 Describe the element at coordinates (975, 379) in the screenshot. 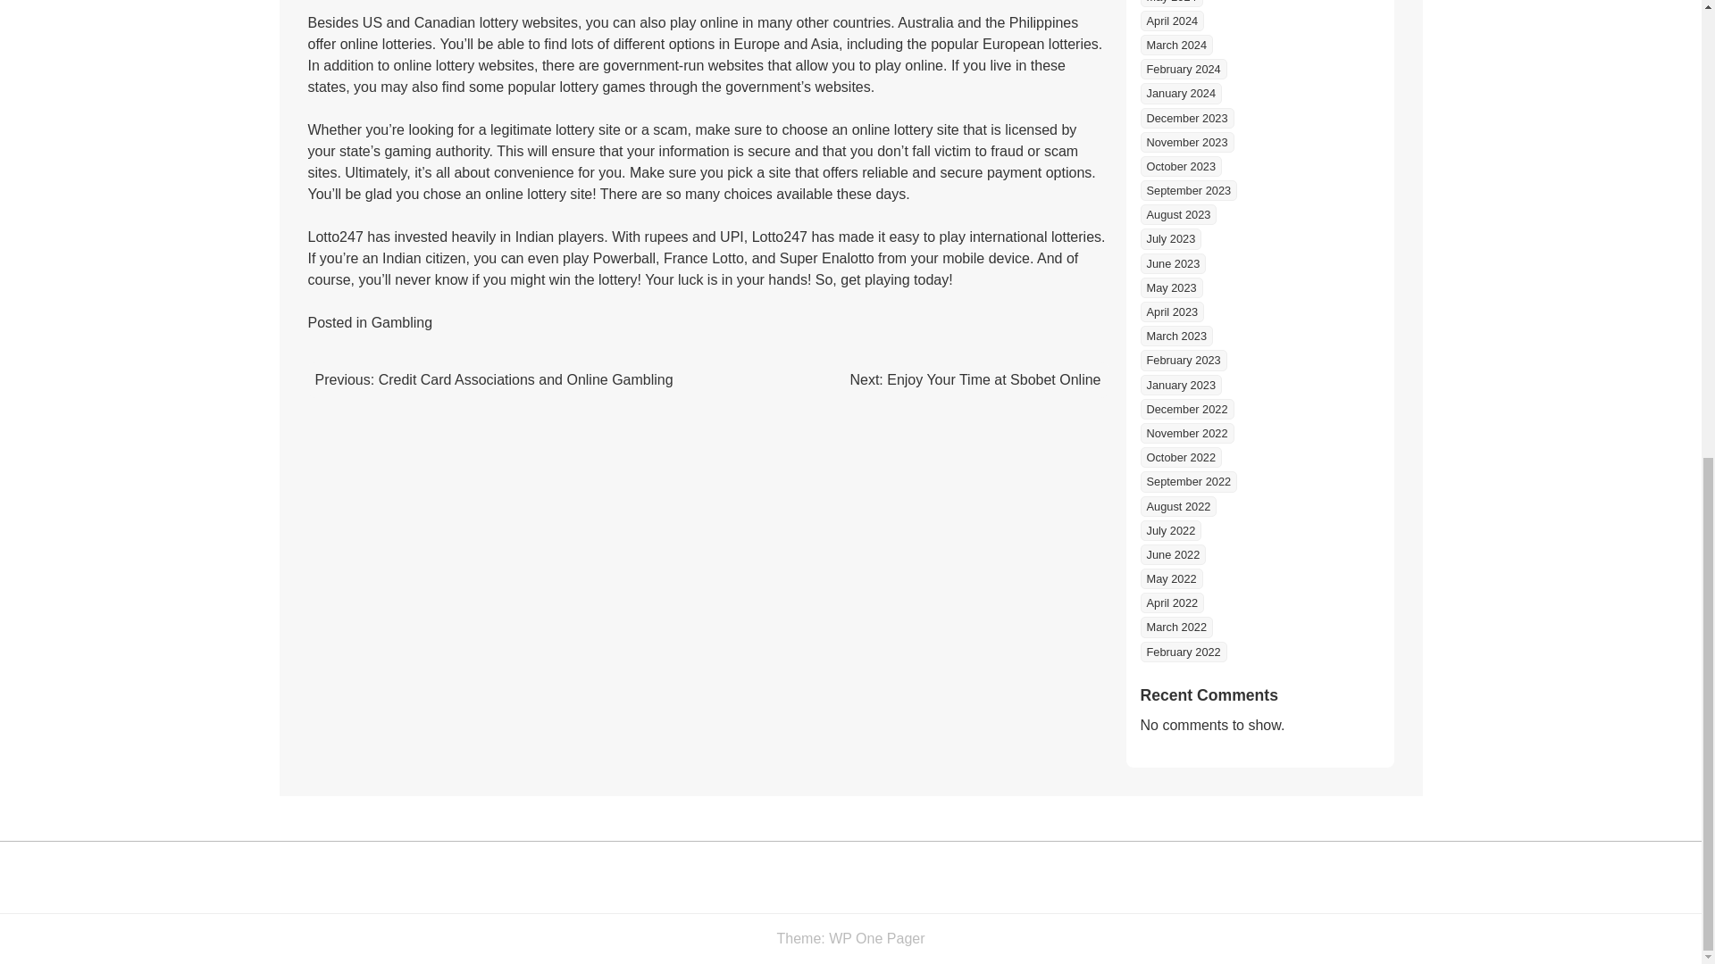

I see `Next: Enjoy Your Time at Sbobet Online` at that location.